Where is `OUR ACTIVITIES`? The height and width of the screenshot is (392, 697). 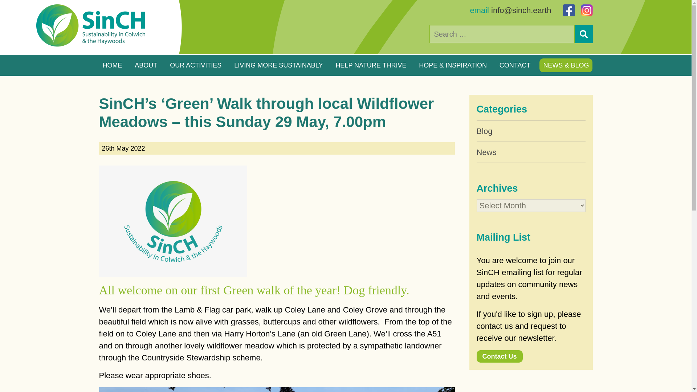 OUR ACTIVITIES is located at coordinates (196, 65).